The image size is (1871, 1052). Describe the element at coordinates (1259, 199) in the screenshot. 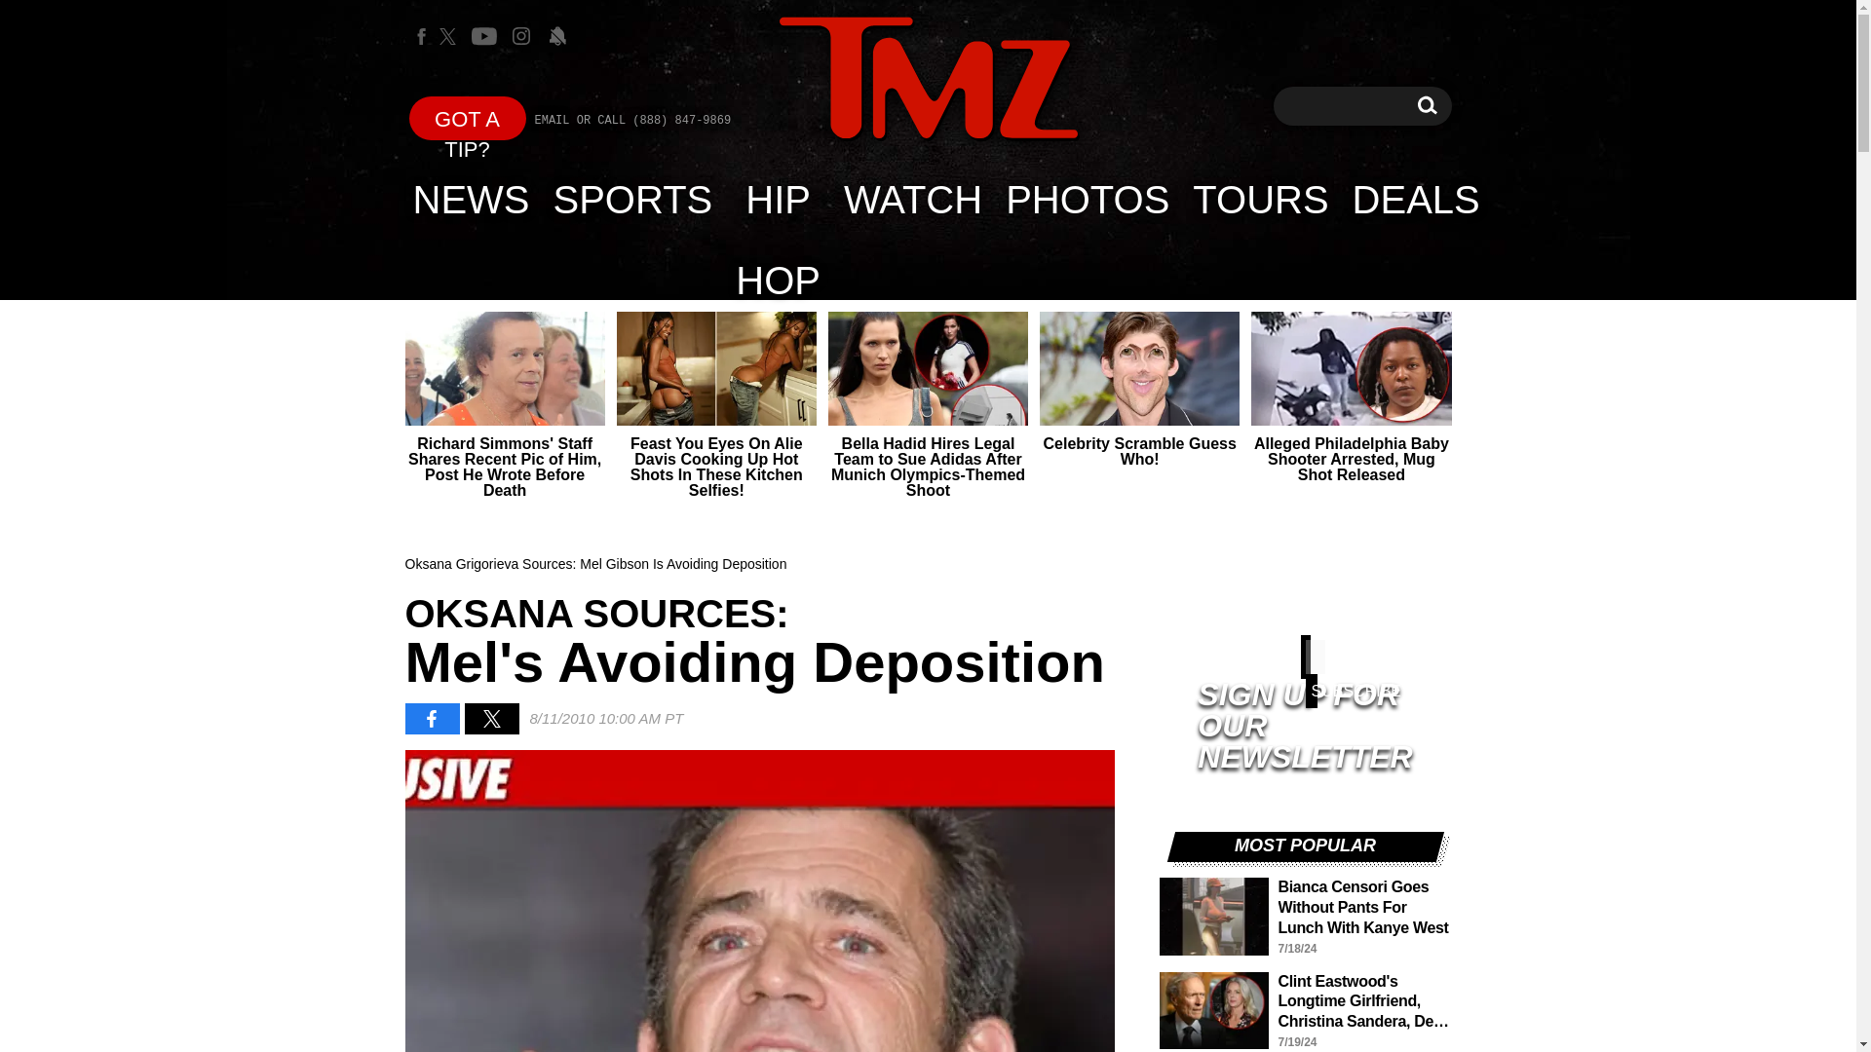

I see `TOURS` at that location.